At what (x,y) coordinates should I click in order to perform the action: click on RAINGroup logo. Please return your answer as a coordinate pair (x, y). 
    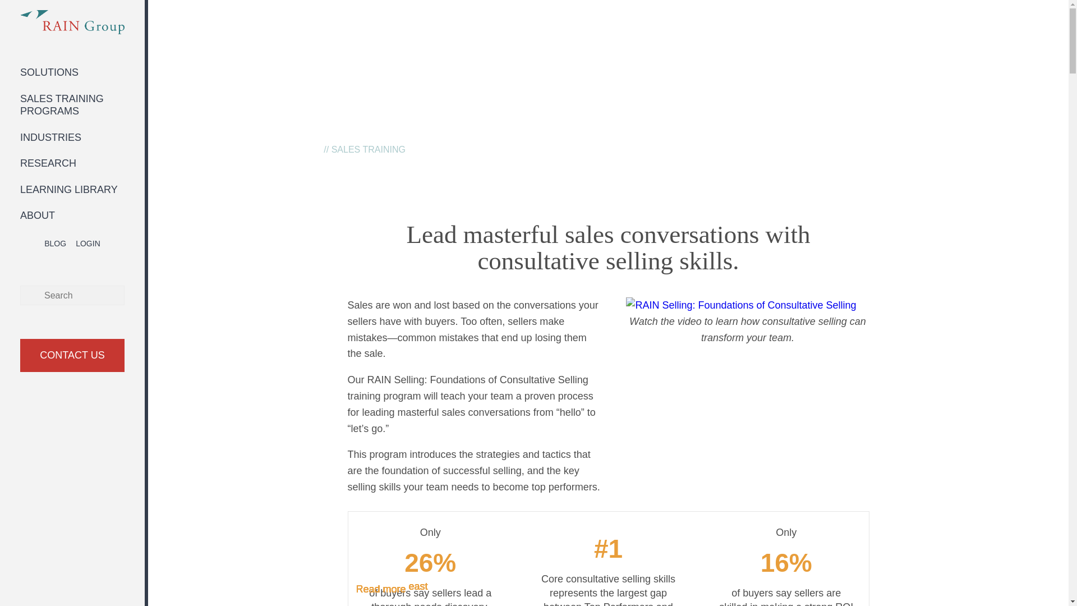
    Looking at the image, I should click on (72, 22).